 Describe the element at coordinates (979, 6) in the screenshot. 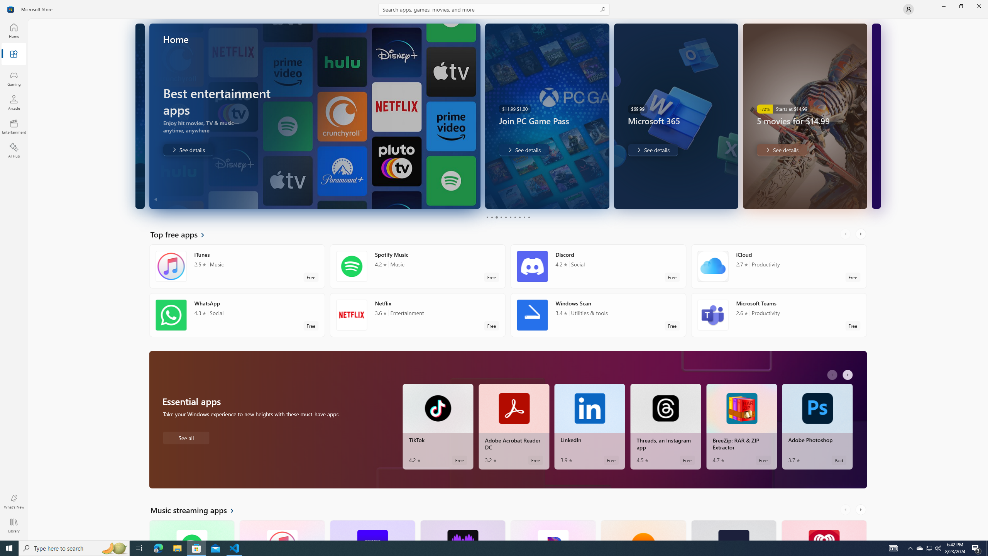

I see `Close Microsoft Store` at that location.